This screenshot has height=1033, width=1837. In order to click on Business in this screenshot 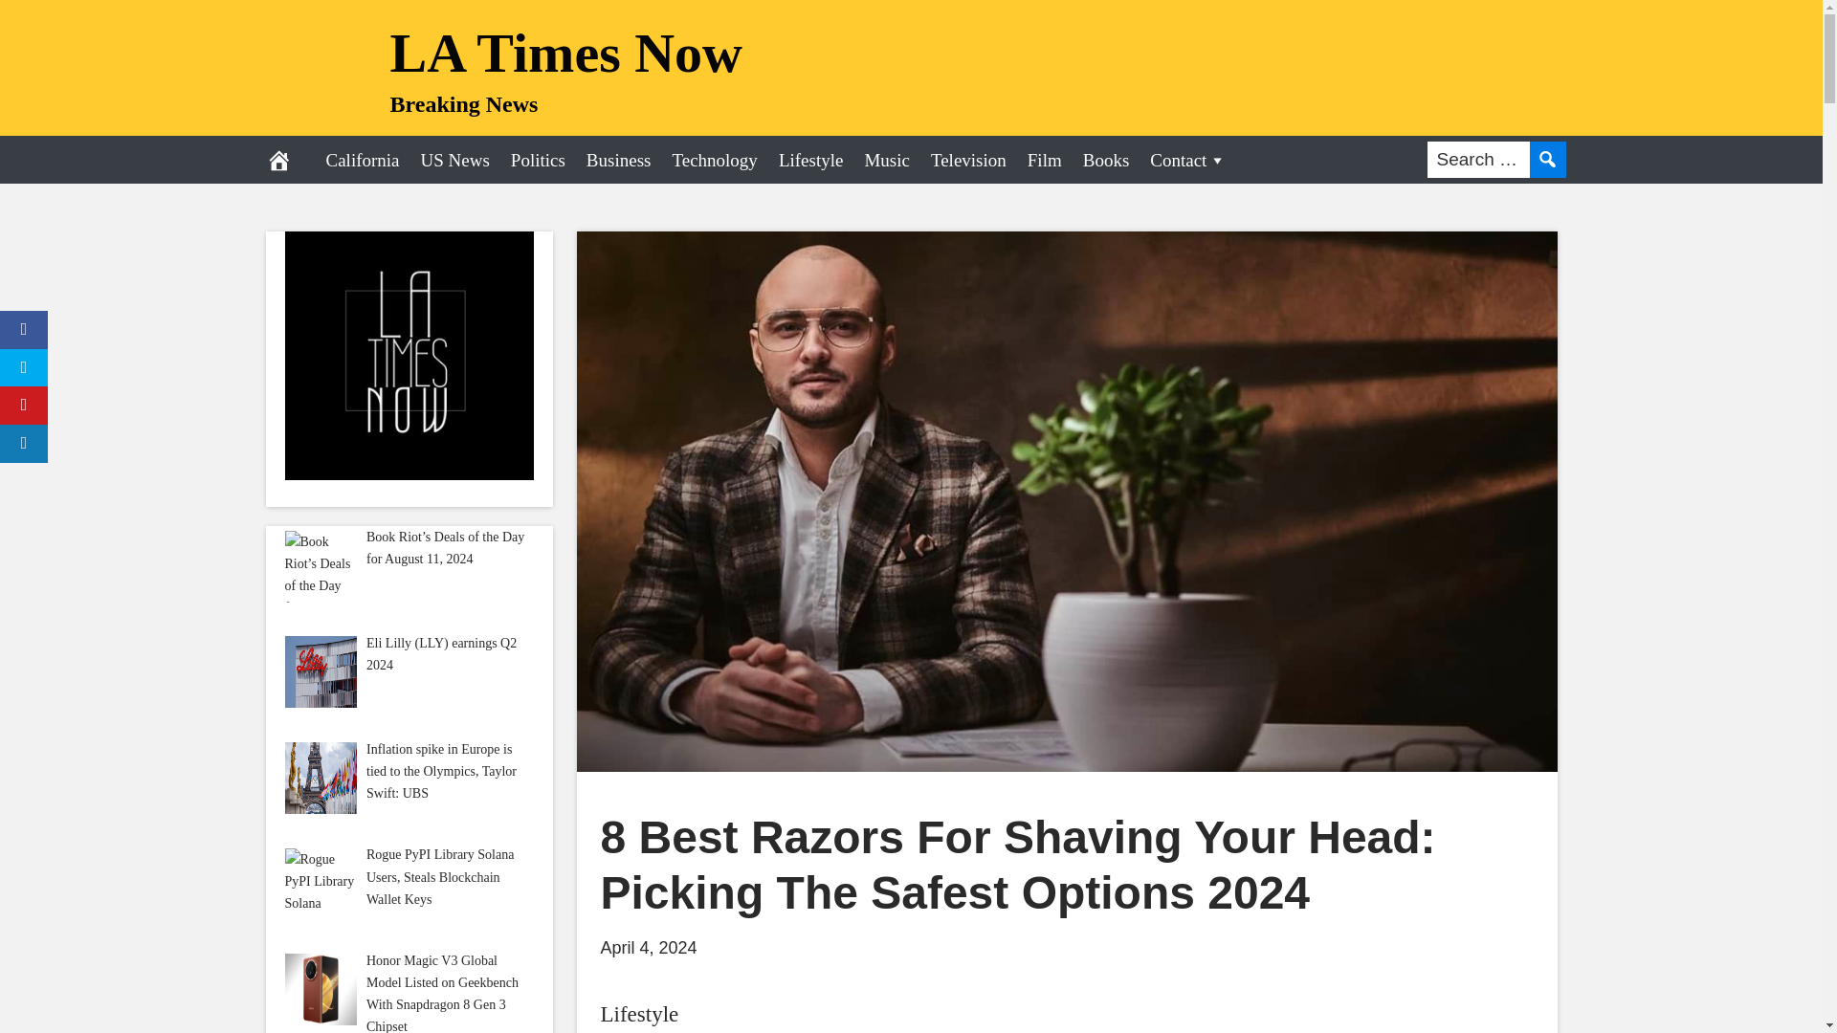, I will do `click(618, 159)`.